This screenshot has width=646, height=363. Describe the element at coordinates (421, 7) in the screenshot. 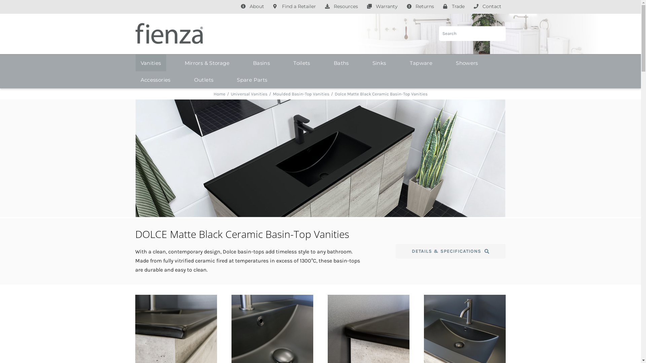

I see `Returns` at that location.